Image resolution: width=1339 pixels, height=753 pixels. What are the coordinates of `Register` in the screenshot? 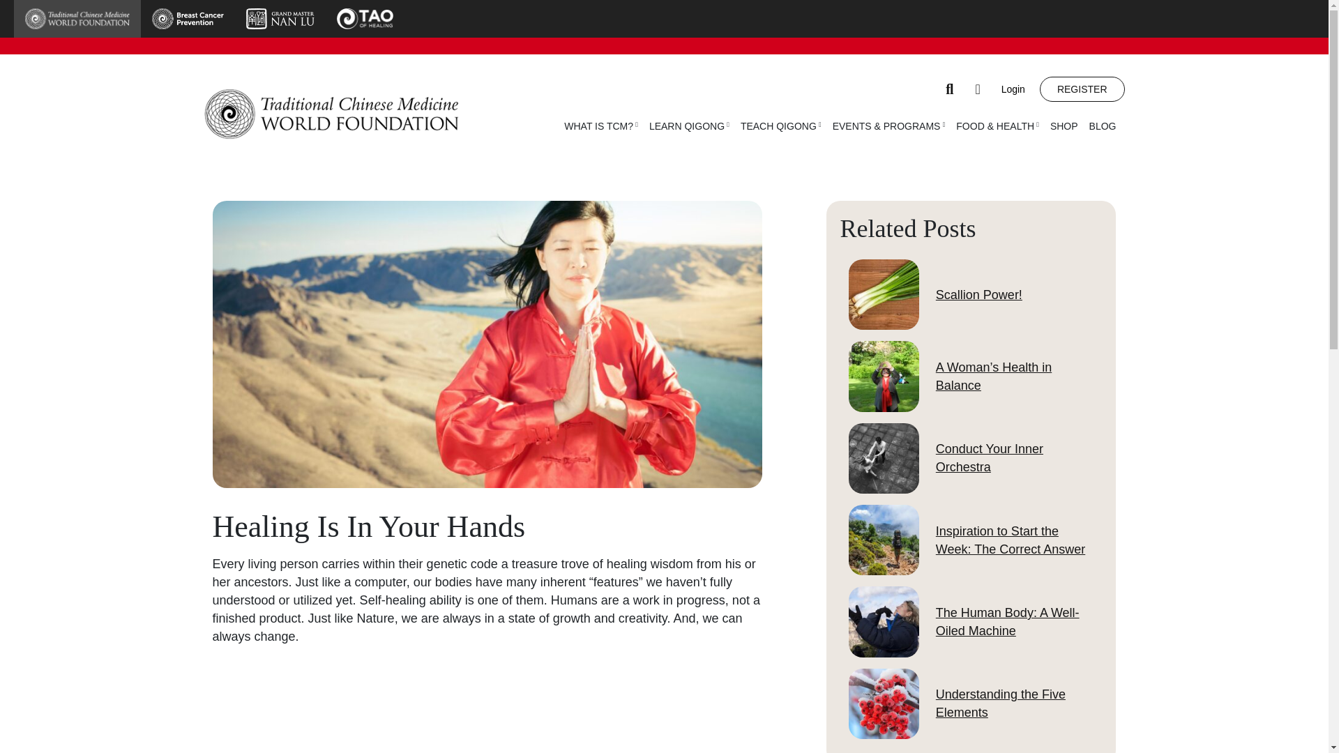 It's located at (1082, 89).